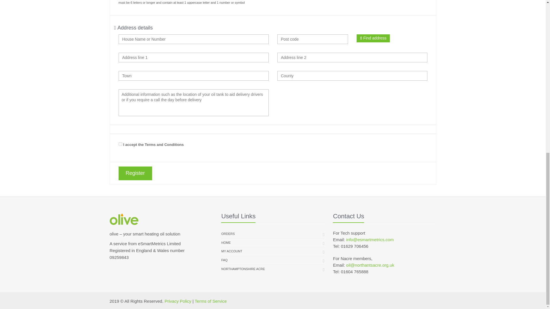 The image size is (550, 309). Describe the element at coordinates (178, 301) in the screenshot. I see `Privacy Policy` at that location.